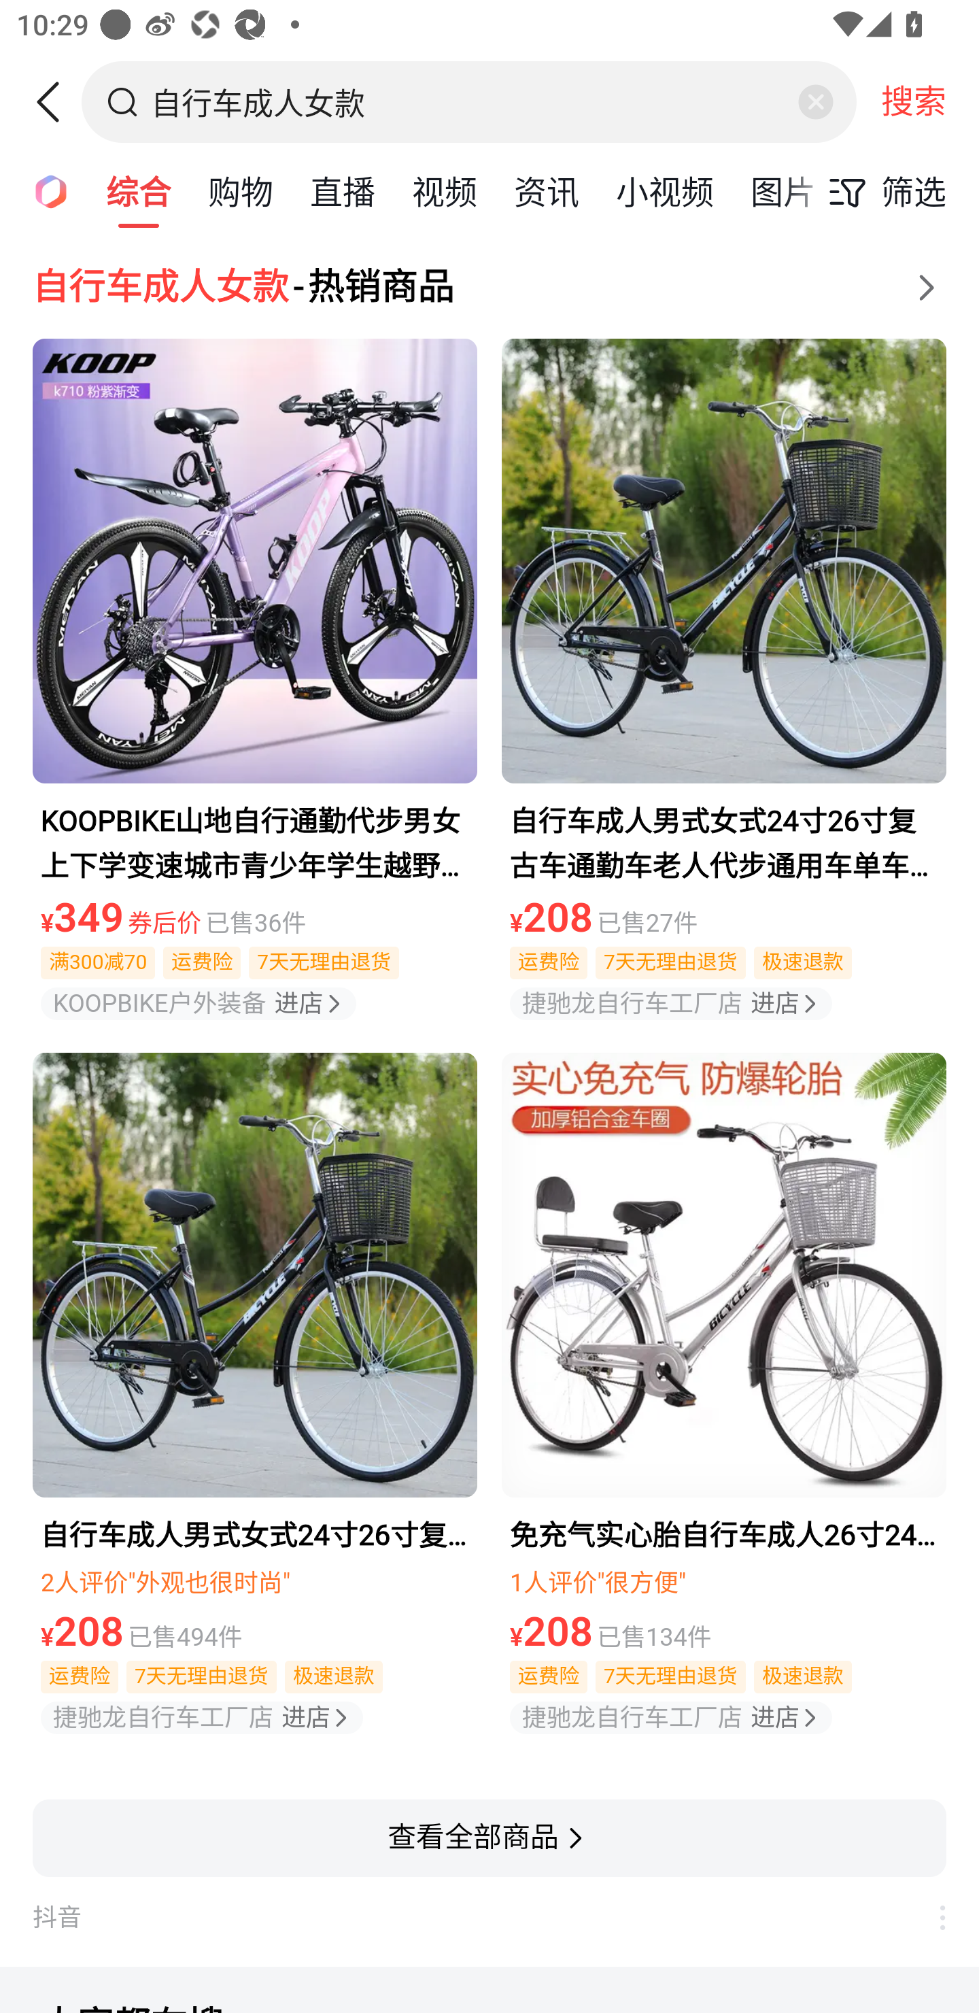 This screenshot has height=2013, width=979. I want to click on 图片, so click(783, 190).